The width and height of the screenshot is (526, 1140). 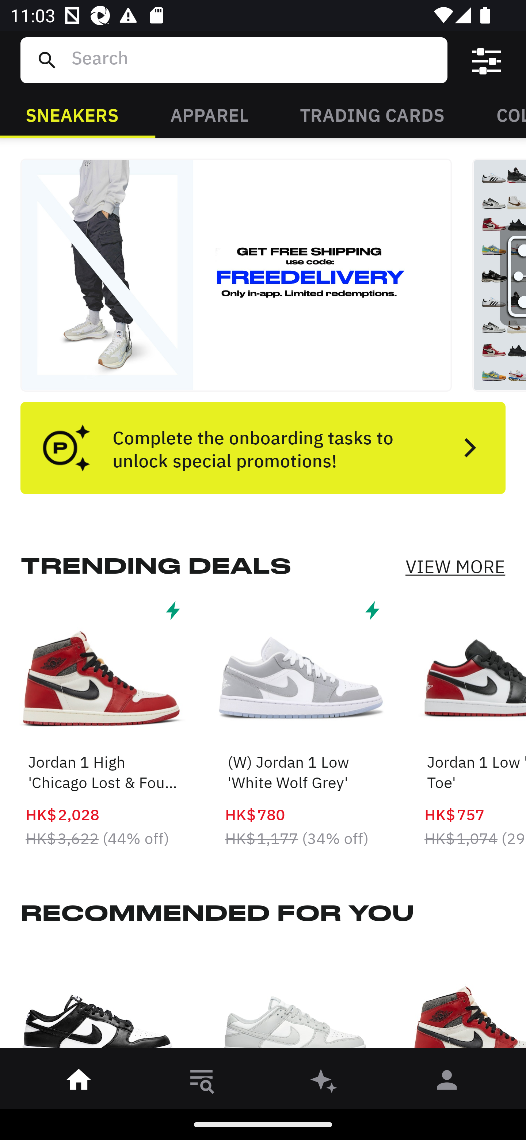 I want to click on 󰫢, so click(x=324, y=1082).